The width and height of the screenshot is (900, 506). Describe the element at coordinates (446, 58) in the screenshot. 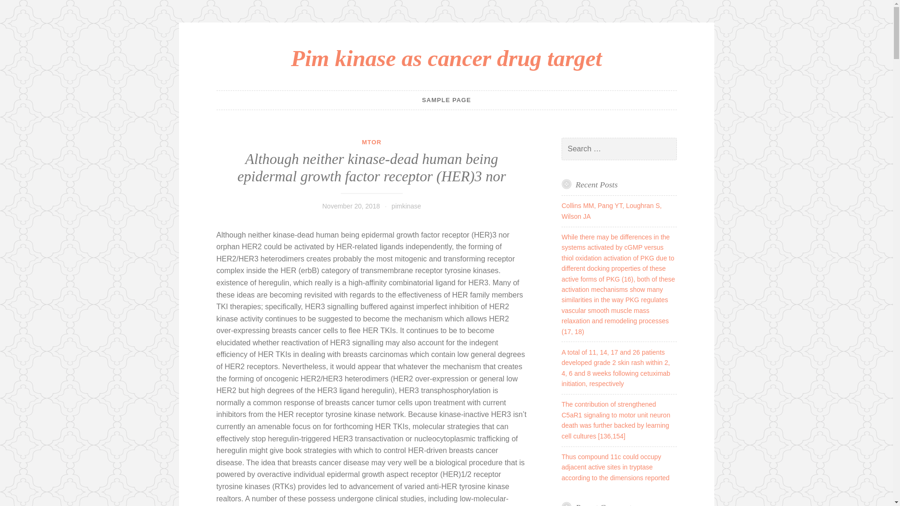

I see `Pim kinase as cancer drug target` at that location.